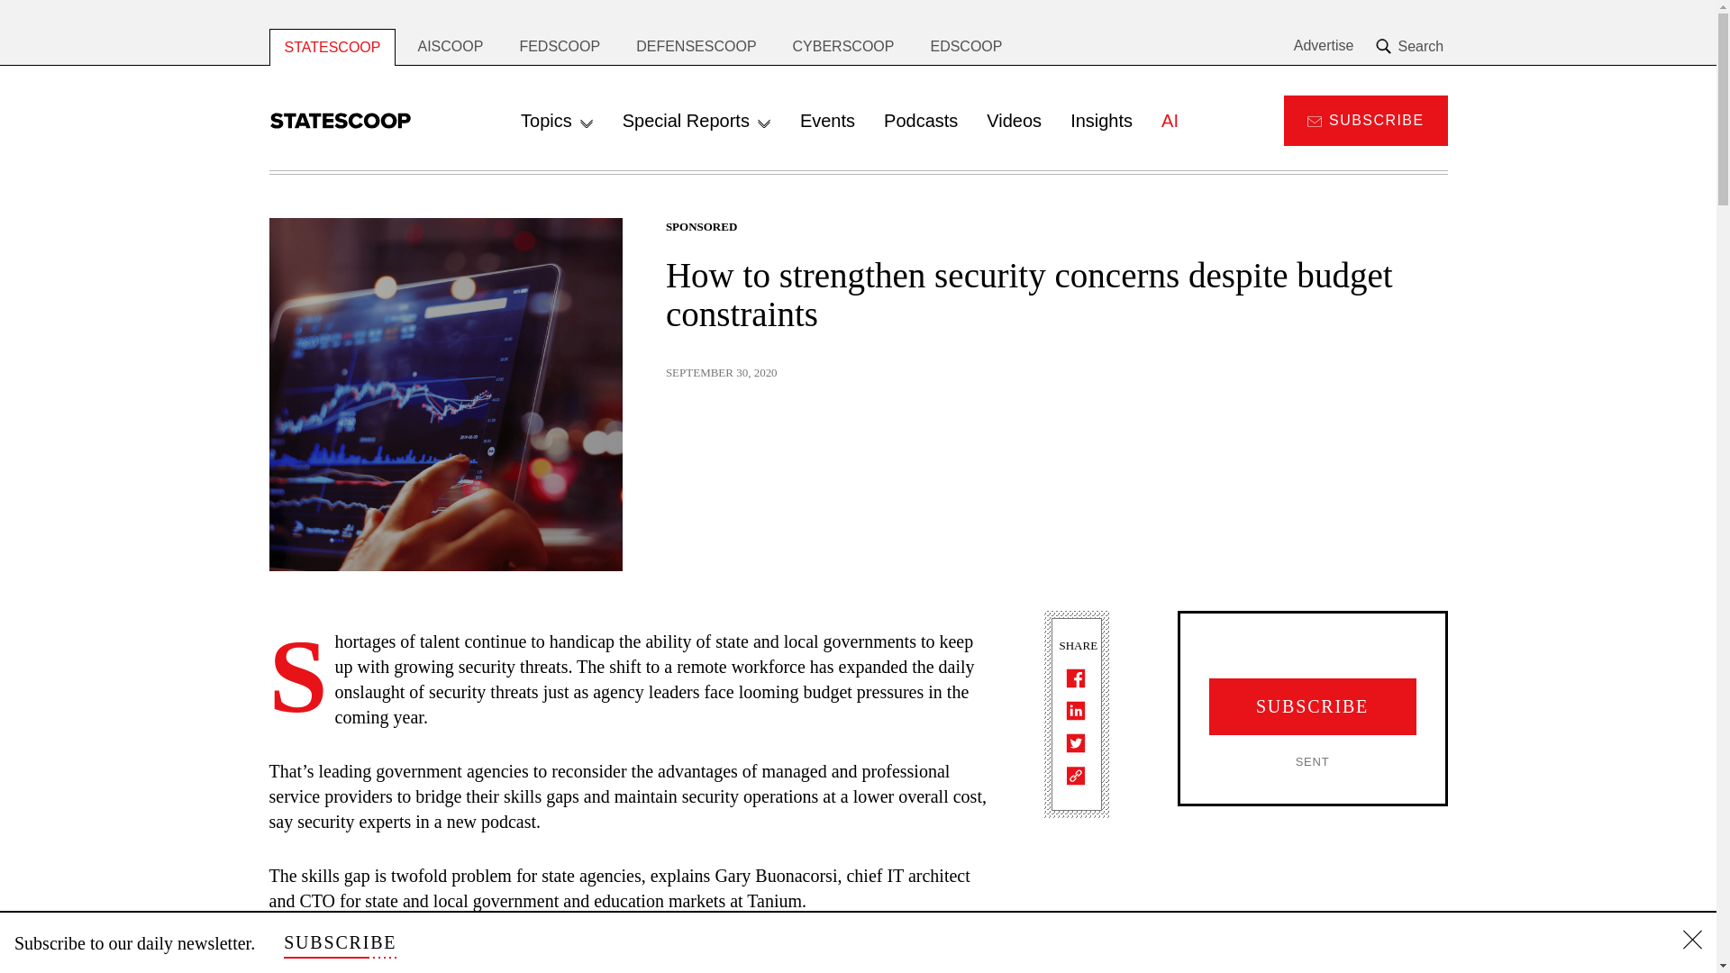  Describe the element at coordinates (697, 121) in the screenshot. I see `Special Reports` at that location.